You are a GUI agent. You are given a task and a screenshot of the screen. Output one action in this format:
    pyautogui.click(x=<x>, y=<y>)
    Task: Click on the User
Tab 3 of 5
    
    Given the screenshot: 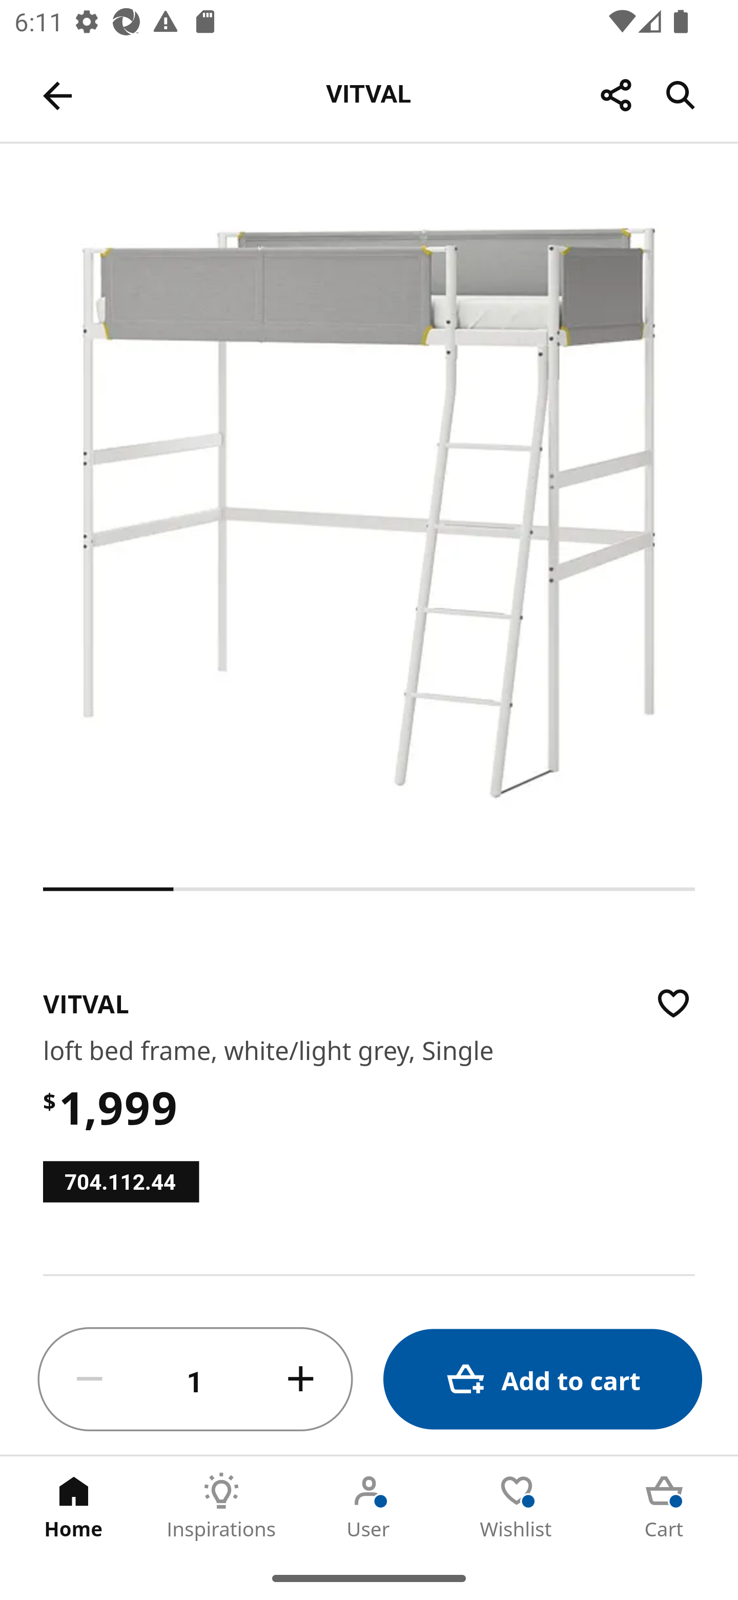 What is the action you would take?
    pyautogui.click(x=369, y=1506)
    